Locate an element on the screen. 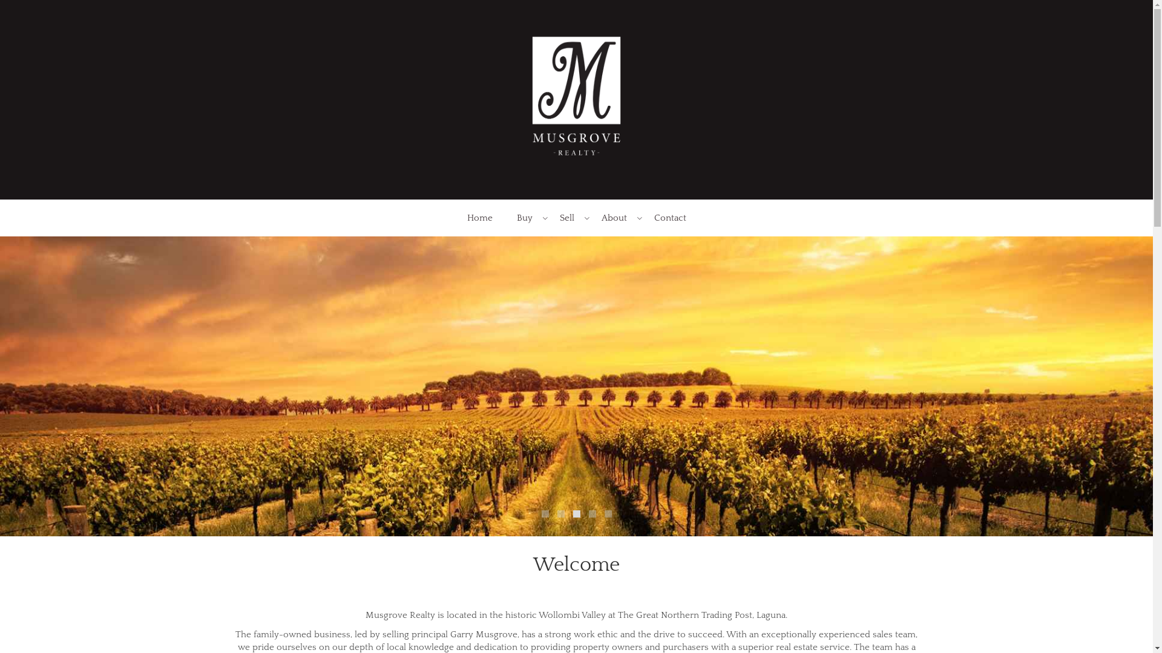 The image size is (1162, 653). Contact is located at coordinates (669, 218).